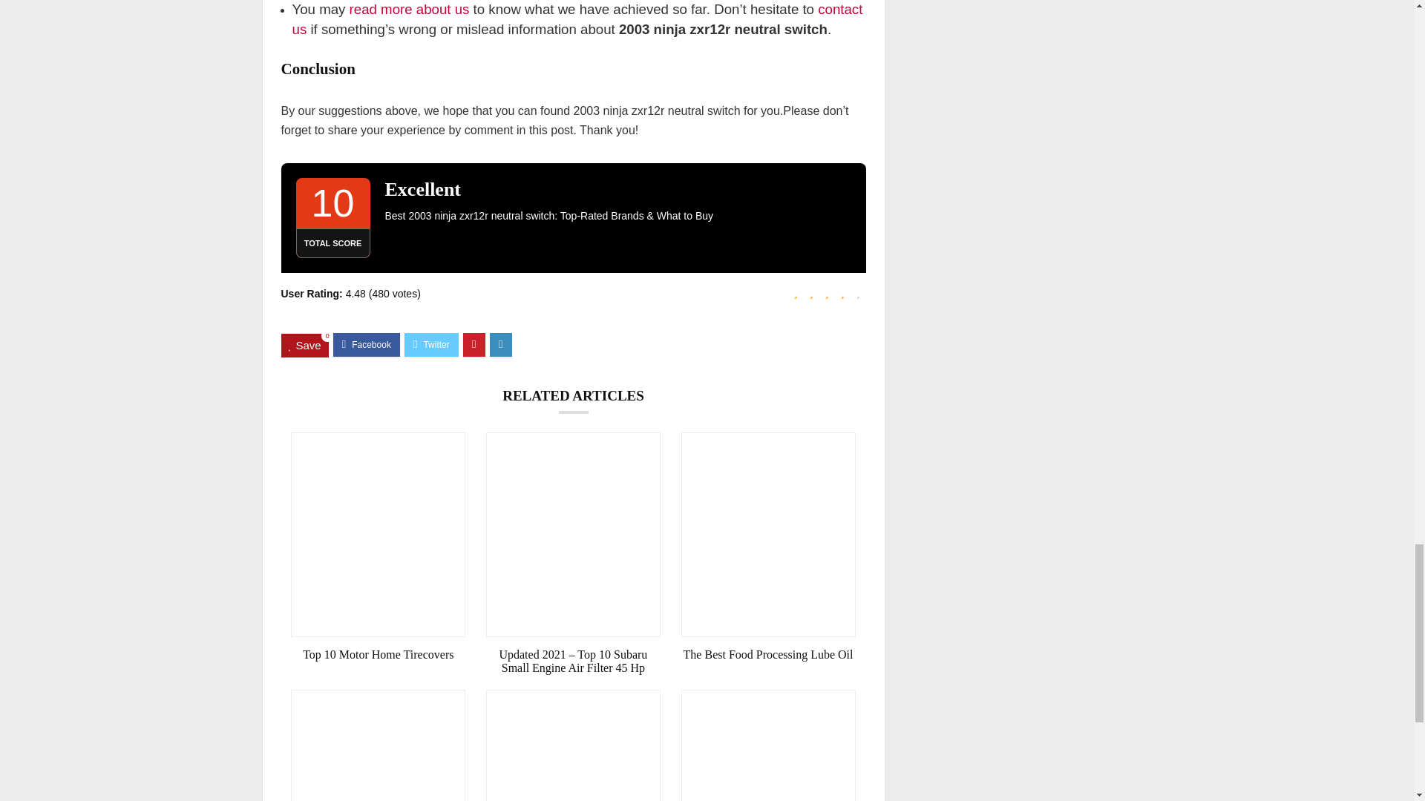  Describe the element at coordinates (378, 654) in the screenshot. I see `Top 10 Motor Home Tirecovers` at that location.